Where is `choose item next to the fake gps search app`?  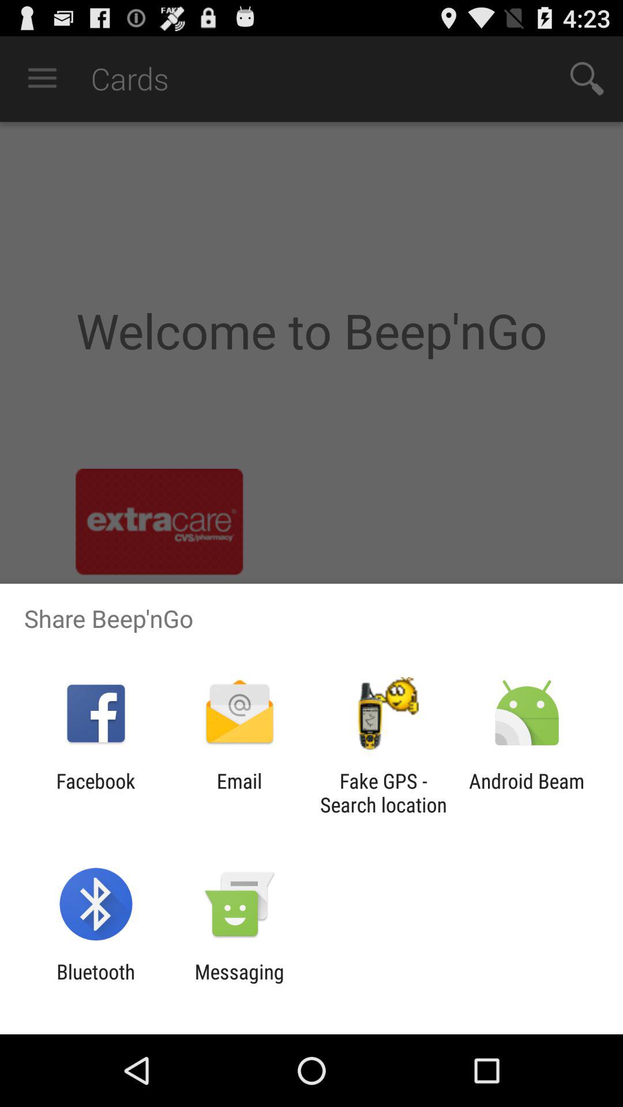 choose item next to the fake gps search app is located at coordinates (526, 793).